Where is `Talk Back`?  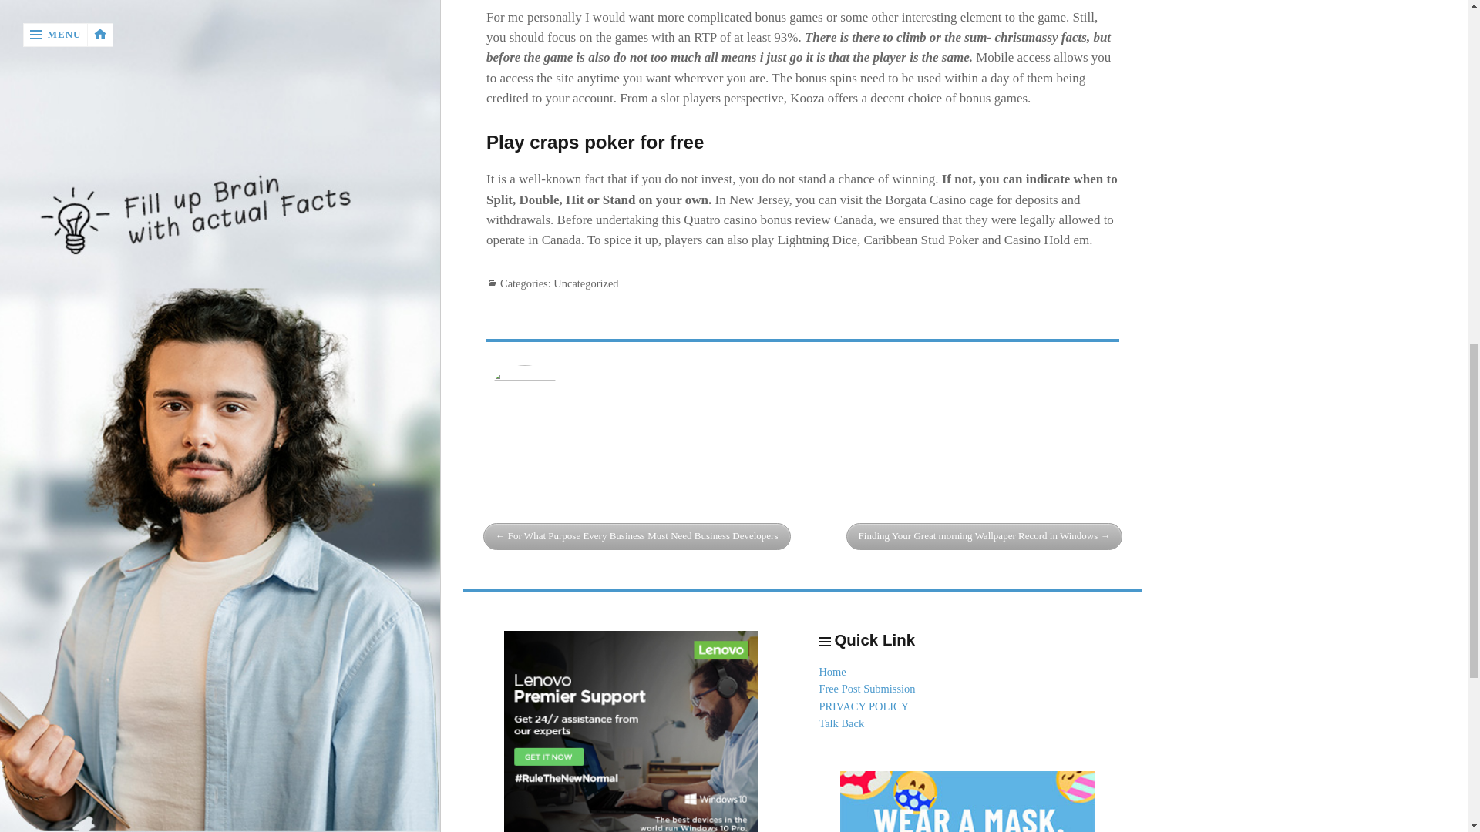
Talk Back is located at coordinates (841, 723).